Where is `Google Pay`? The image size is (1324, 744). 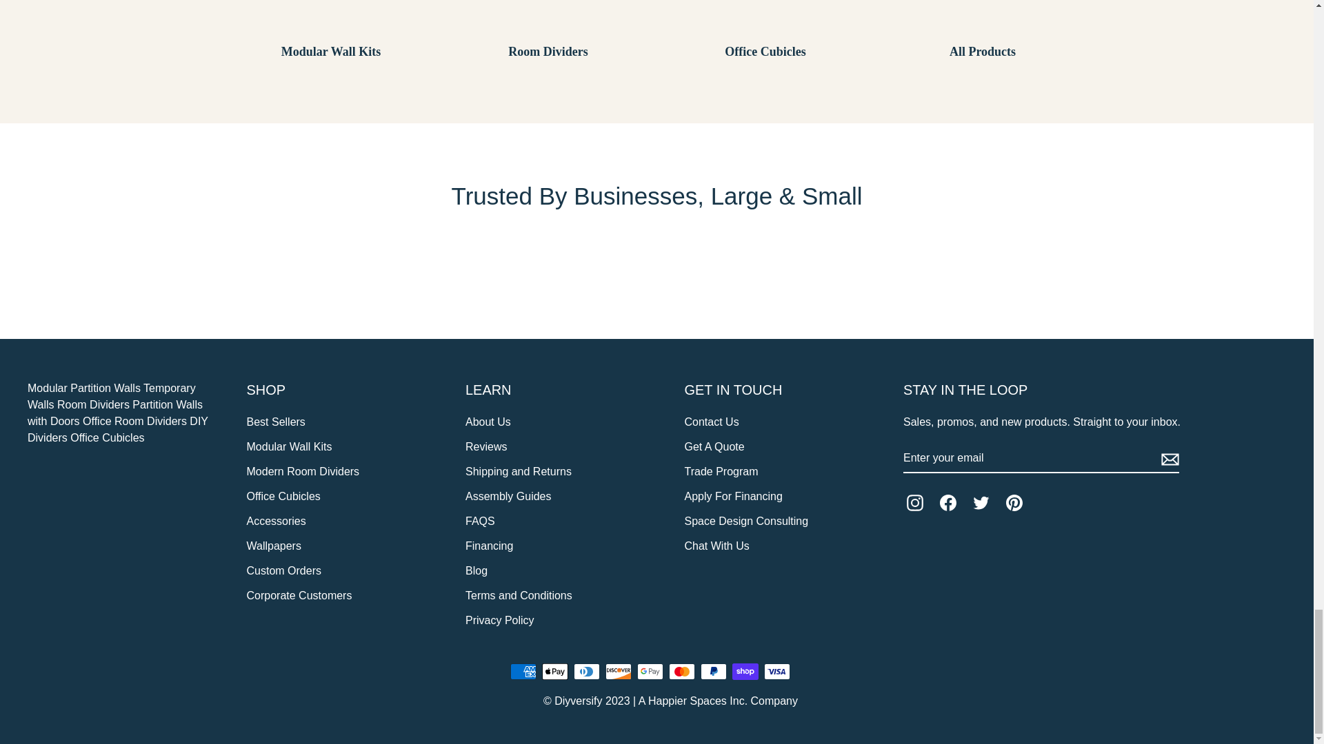 Google Pay is located at coordinates (650, 672).